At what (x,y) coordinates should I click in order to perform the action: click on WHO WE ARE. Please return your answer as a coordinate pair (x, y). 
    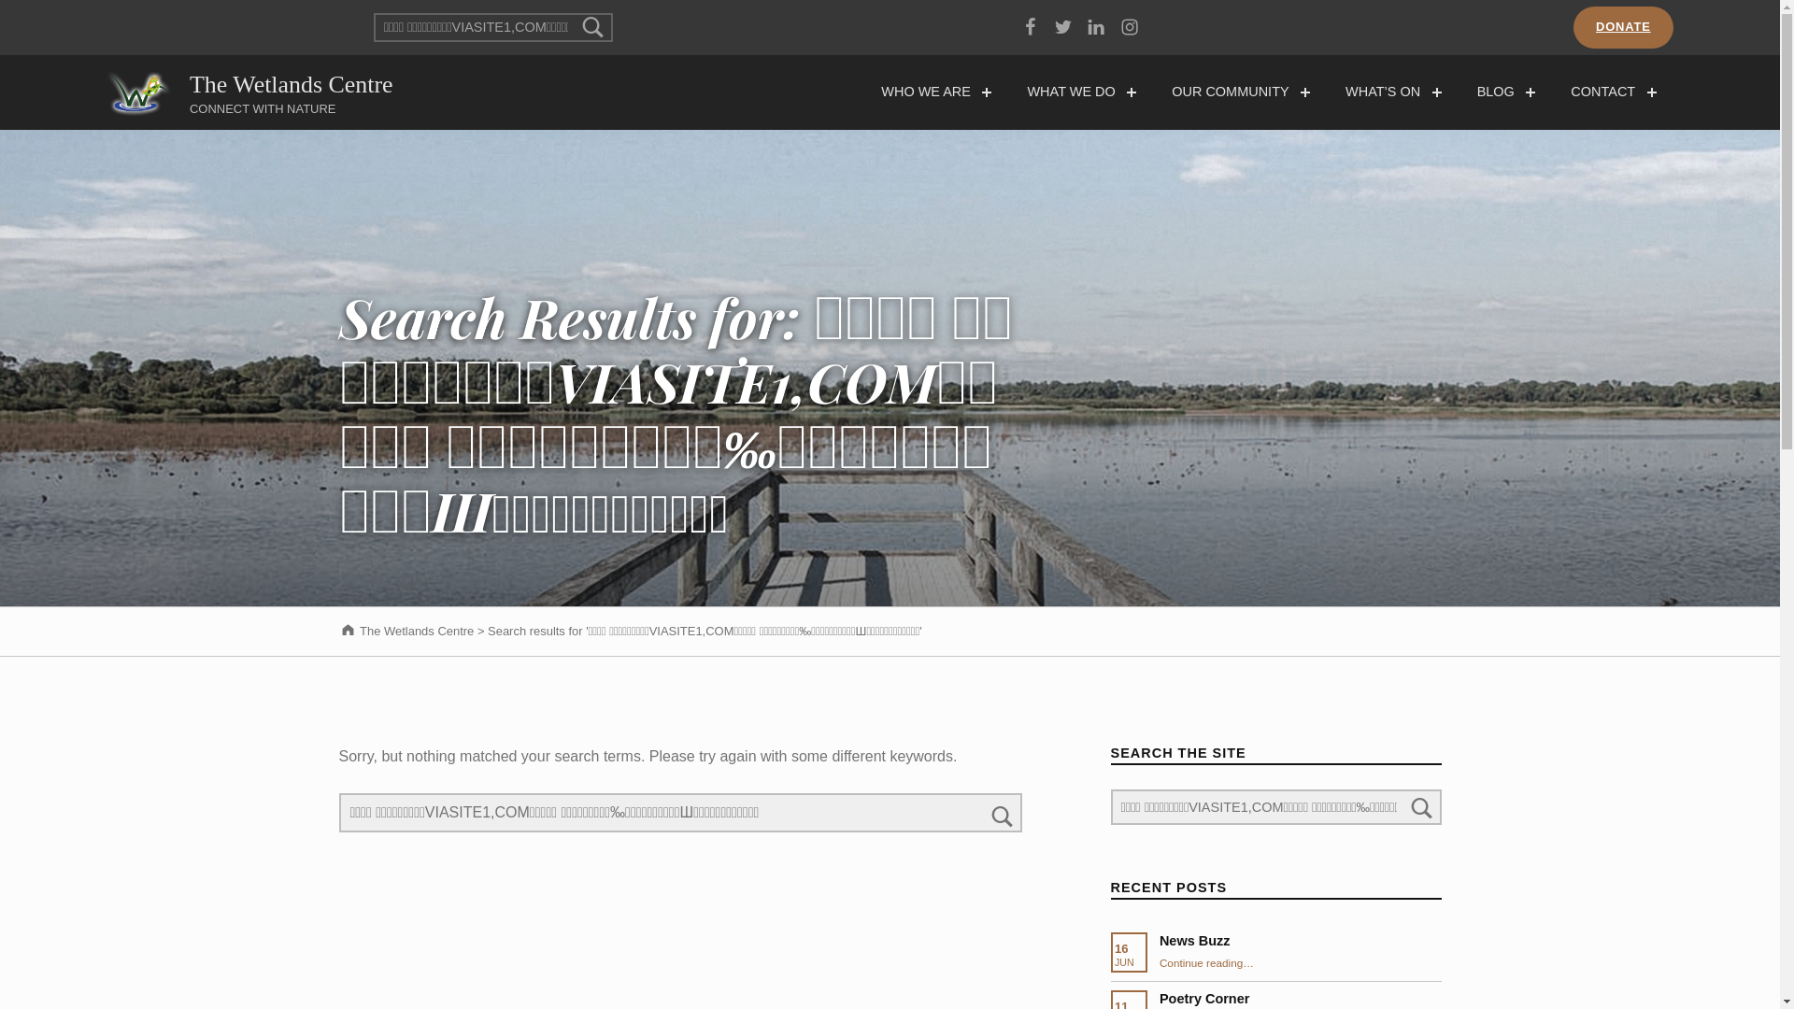
    Looking at the image, I should click on (929, 92).